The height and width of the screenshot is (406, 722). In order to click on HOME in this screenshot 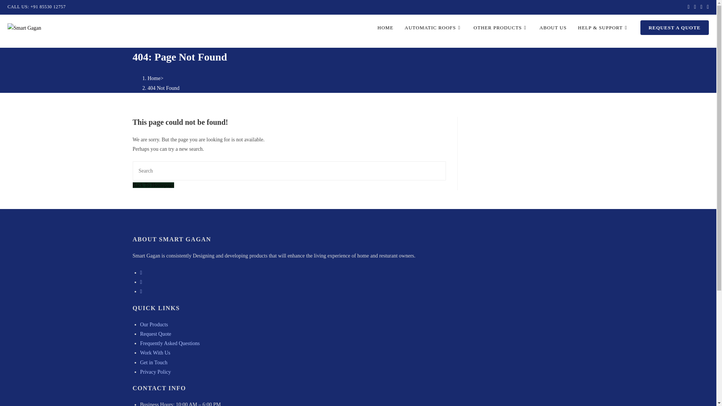, I will do `click(385, 28)`.